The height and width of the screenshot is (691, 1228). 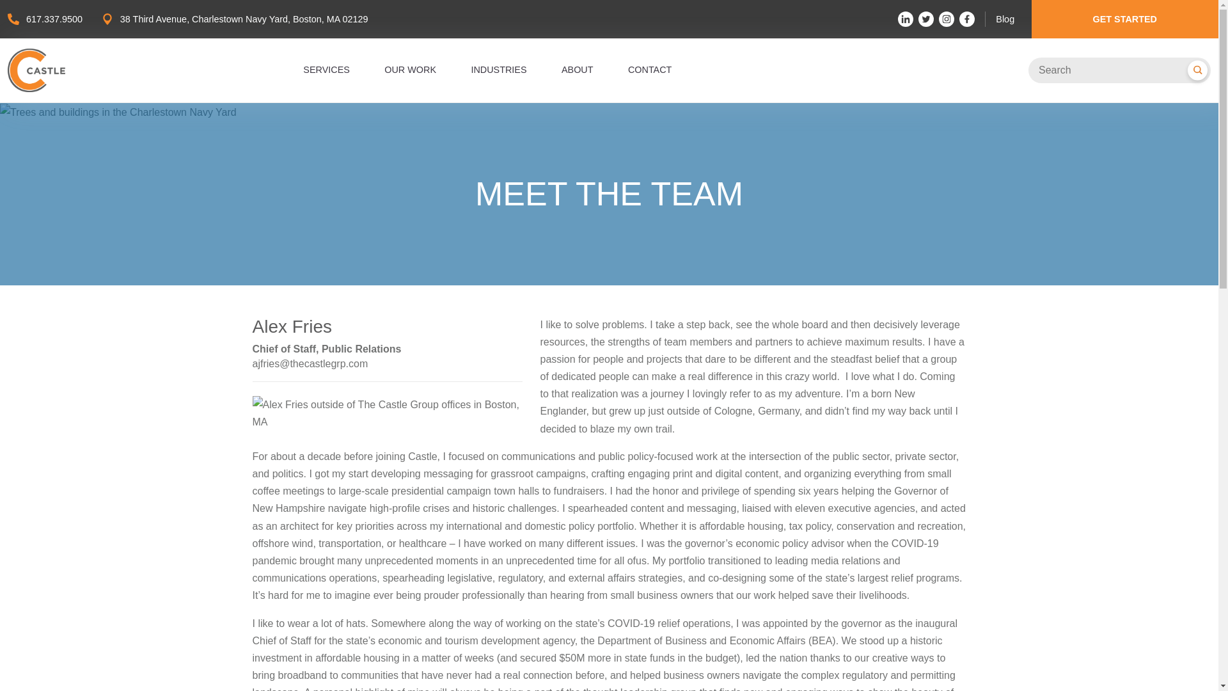 I want to click on LinkedIn, so click(x=906, y=19).